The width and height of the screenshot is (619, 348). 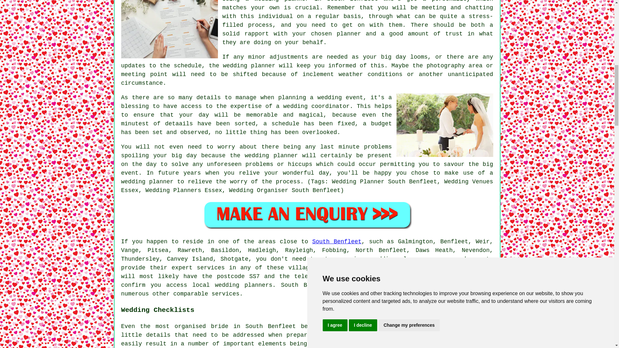 What do you see at coordinates (466, 335) in the screenshot?
I see `Wedding Checklist South Benfleet` at bounding box center [466, 335].